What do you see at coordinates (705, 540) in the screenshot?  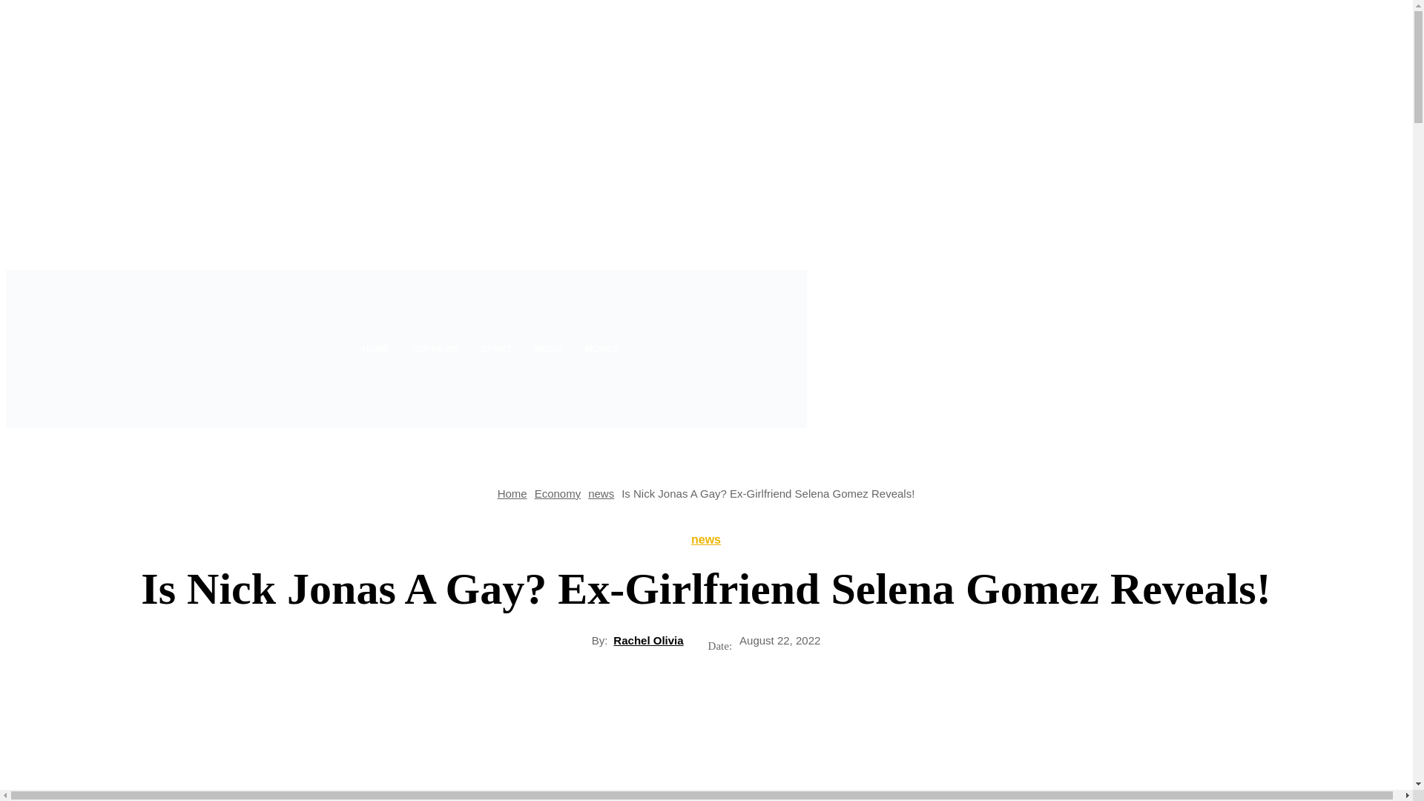 I see `news` at bounding box center [705, 540].